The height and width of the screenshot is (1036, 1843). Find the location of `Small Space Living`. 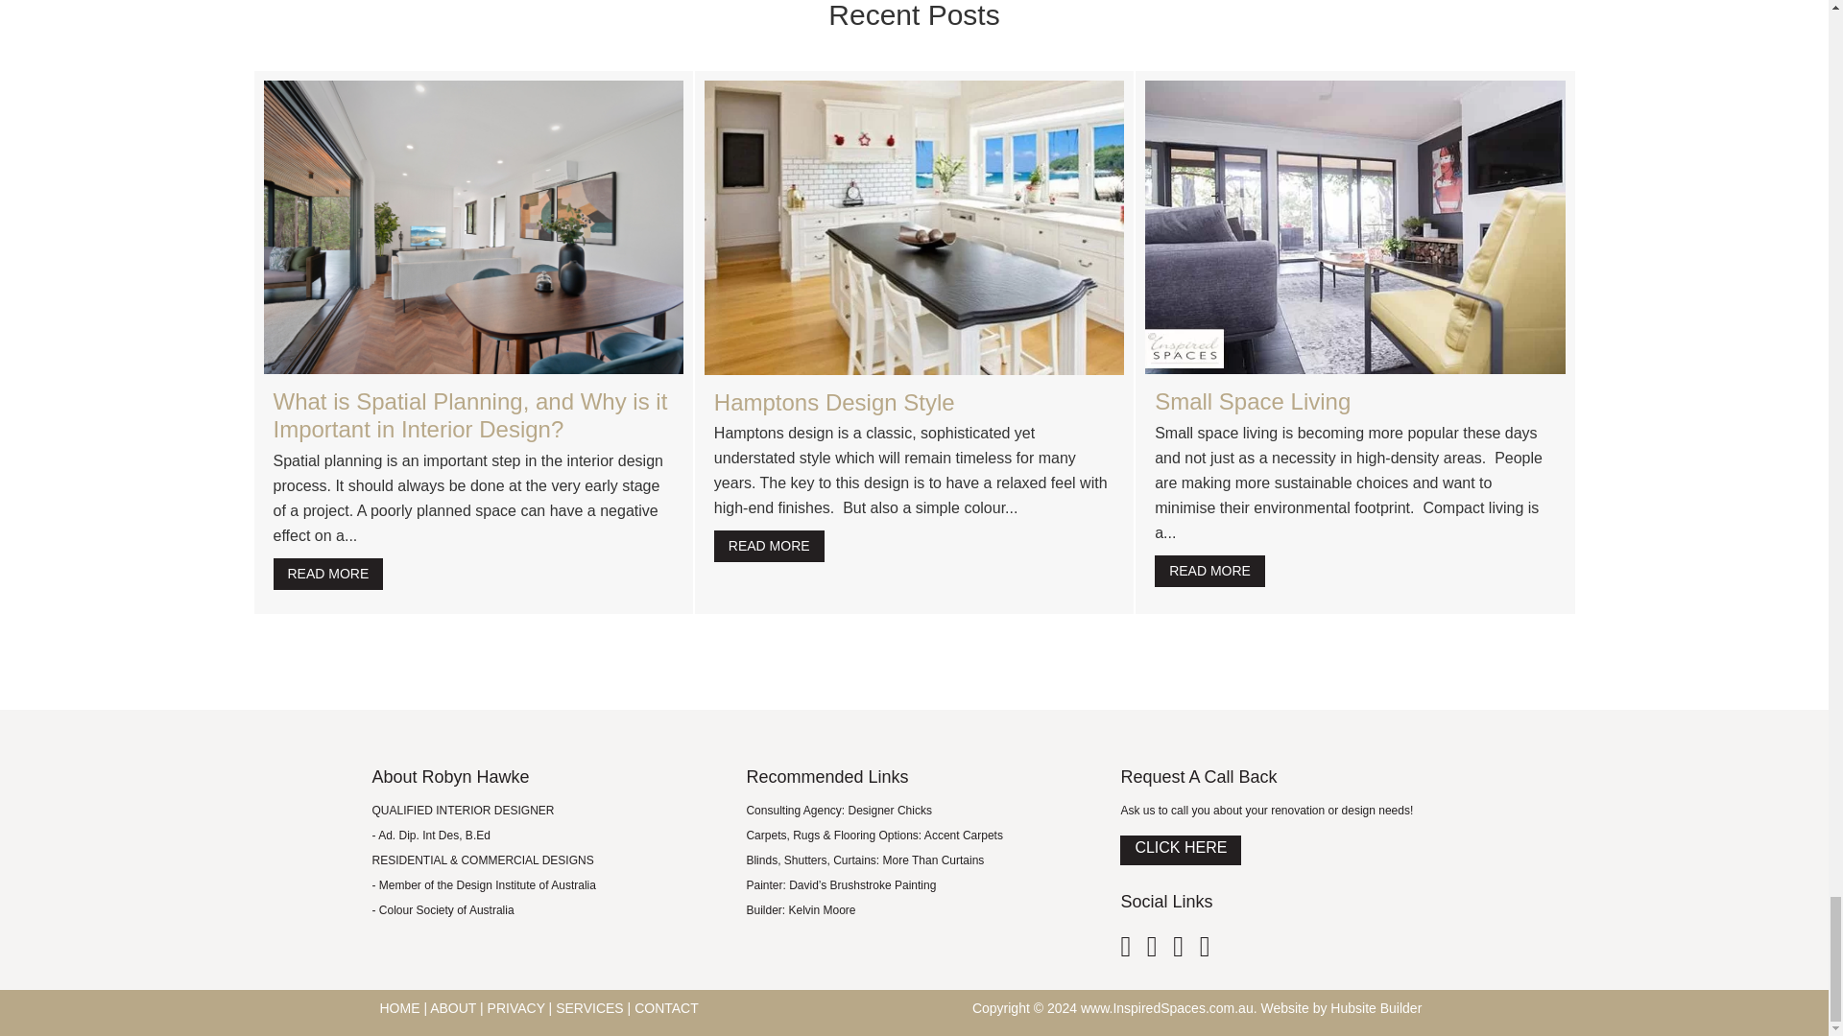

Small Space Living is located at coordinates (1253, 401).